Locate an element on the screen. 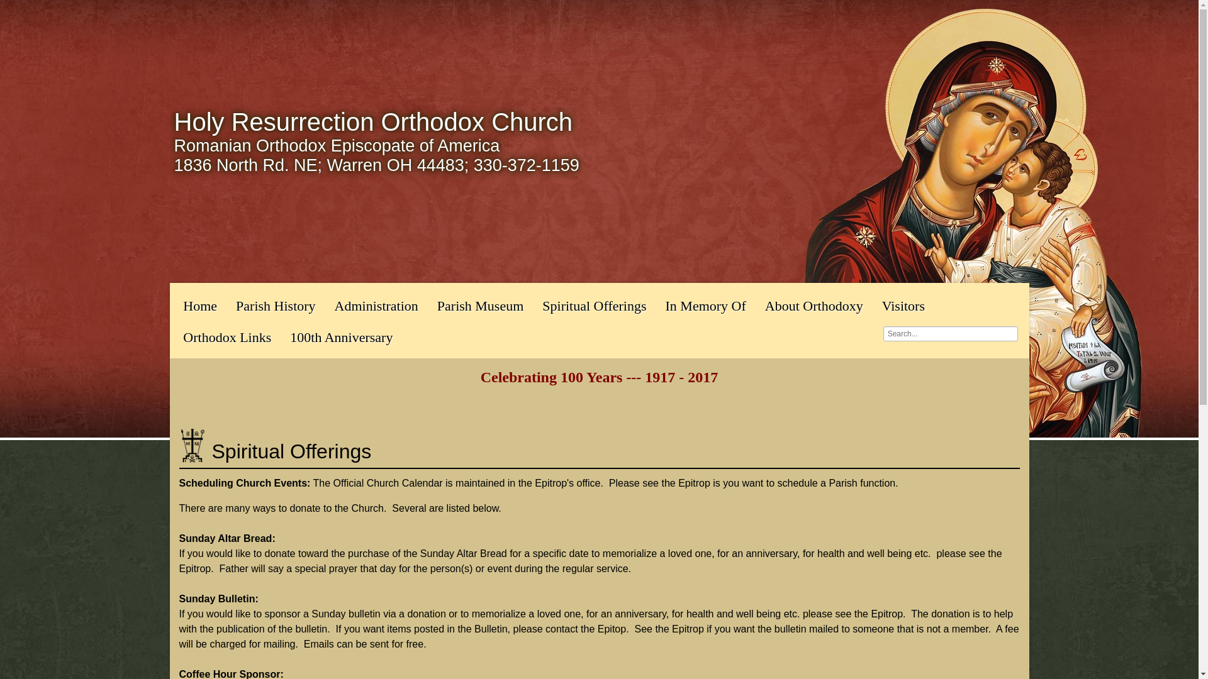  Spiritual Offerings is located at coordinates (594, 304).